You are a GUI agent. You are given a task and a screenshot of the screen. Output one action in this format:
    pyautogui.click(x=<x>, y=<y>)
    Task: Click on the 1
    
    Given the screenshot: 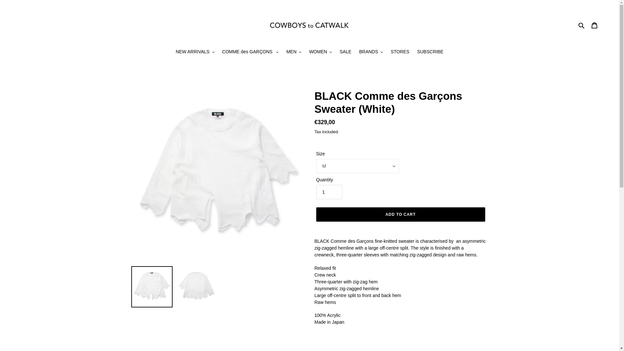 What is the action you would take?
    pyautogui.click(x=329, y=192)
    